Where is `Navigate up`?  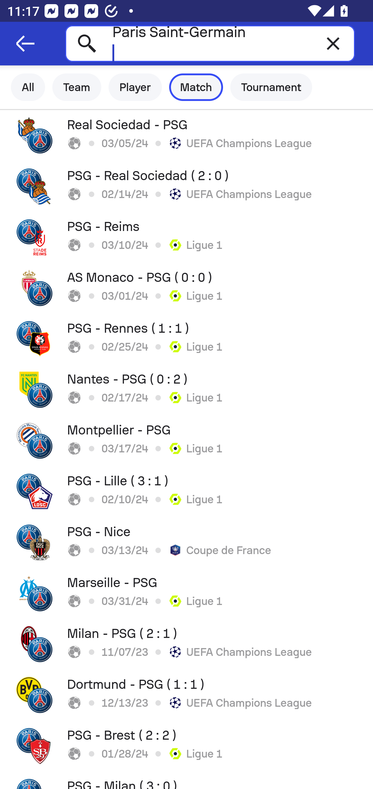
Navigate up is located at coordinates (25, 44).